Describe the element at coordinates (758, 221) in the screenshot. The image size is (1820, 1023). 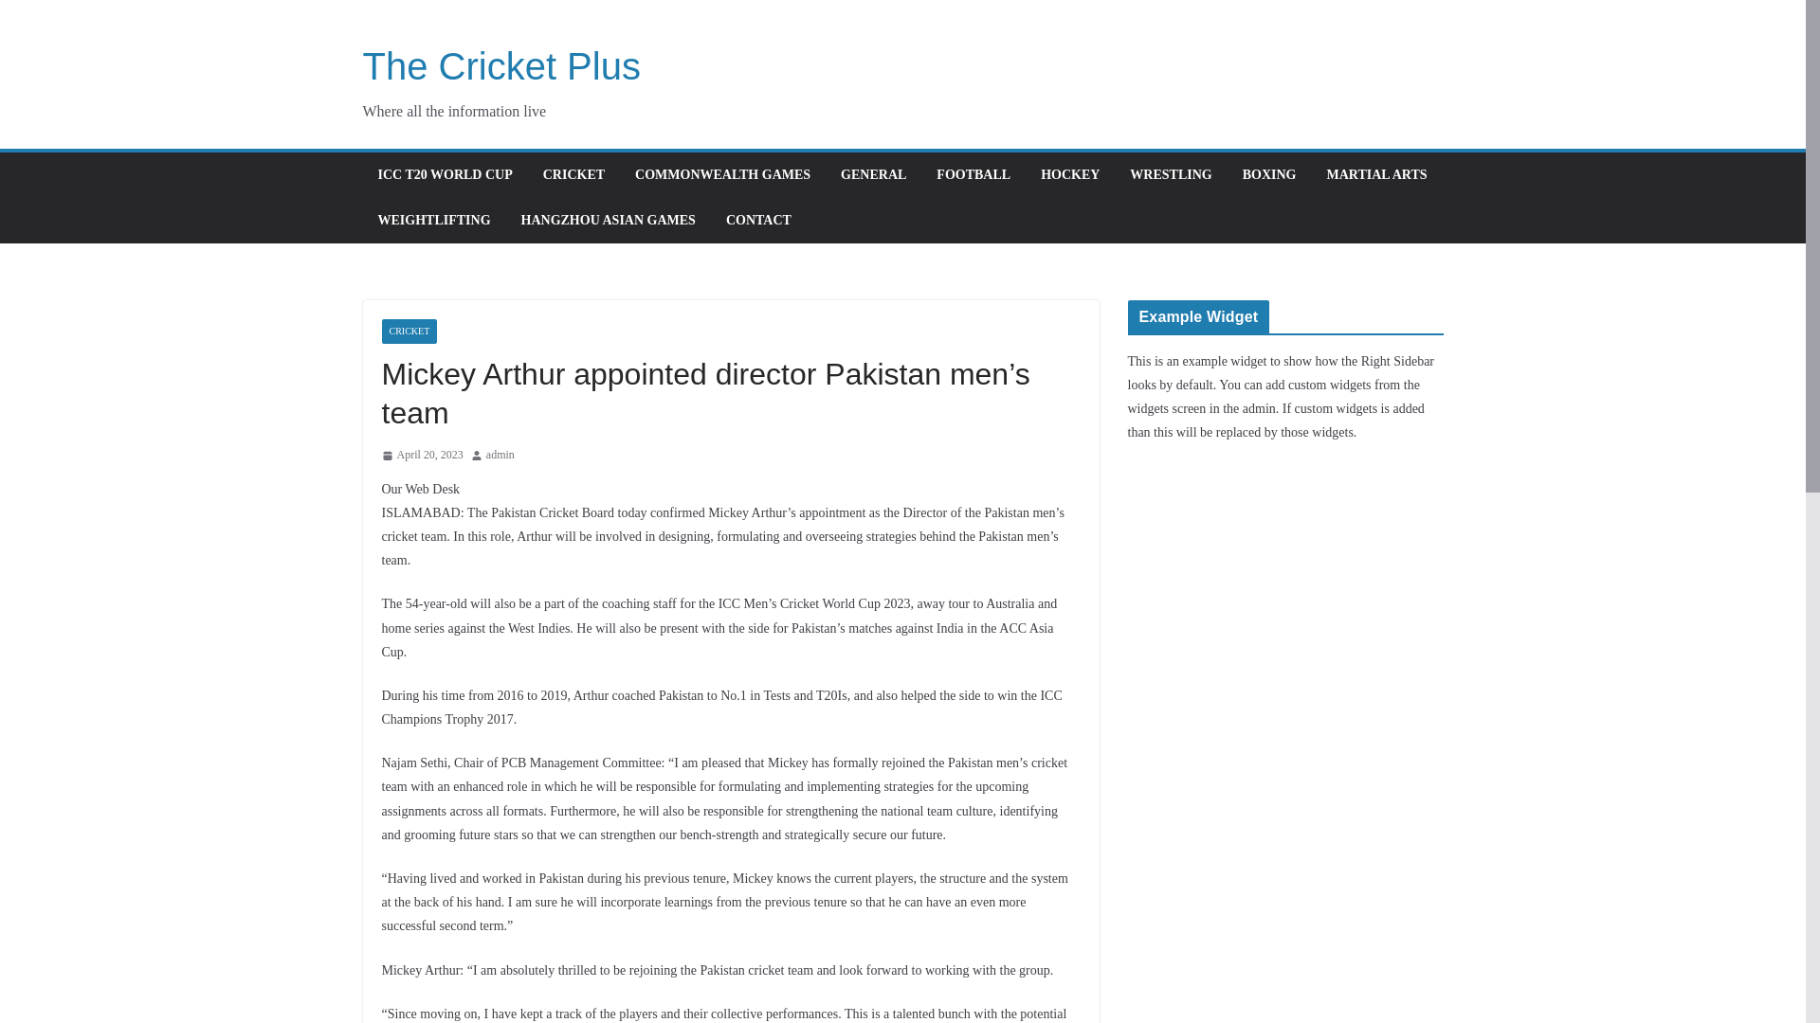
I see `CONTACT` at that location.